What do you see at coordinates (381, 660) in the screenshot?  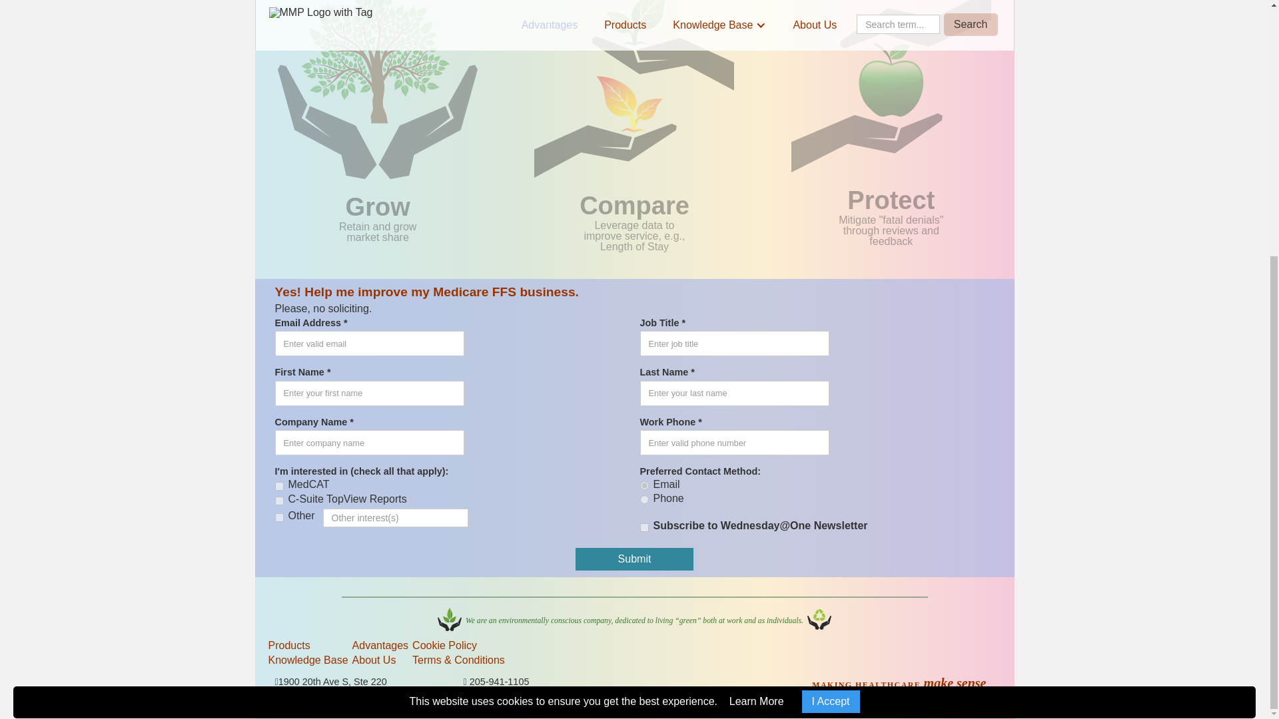 I see `About Us` at bounding box center [381, 660].